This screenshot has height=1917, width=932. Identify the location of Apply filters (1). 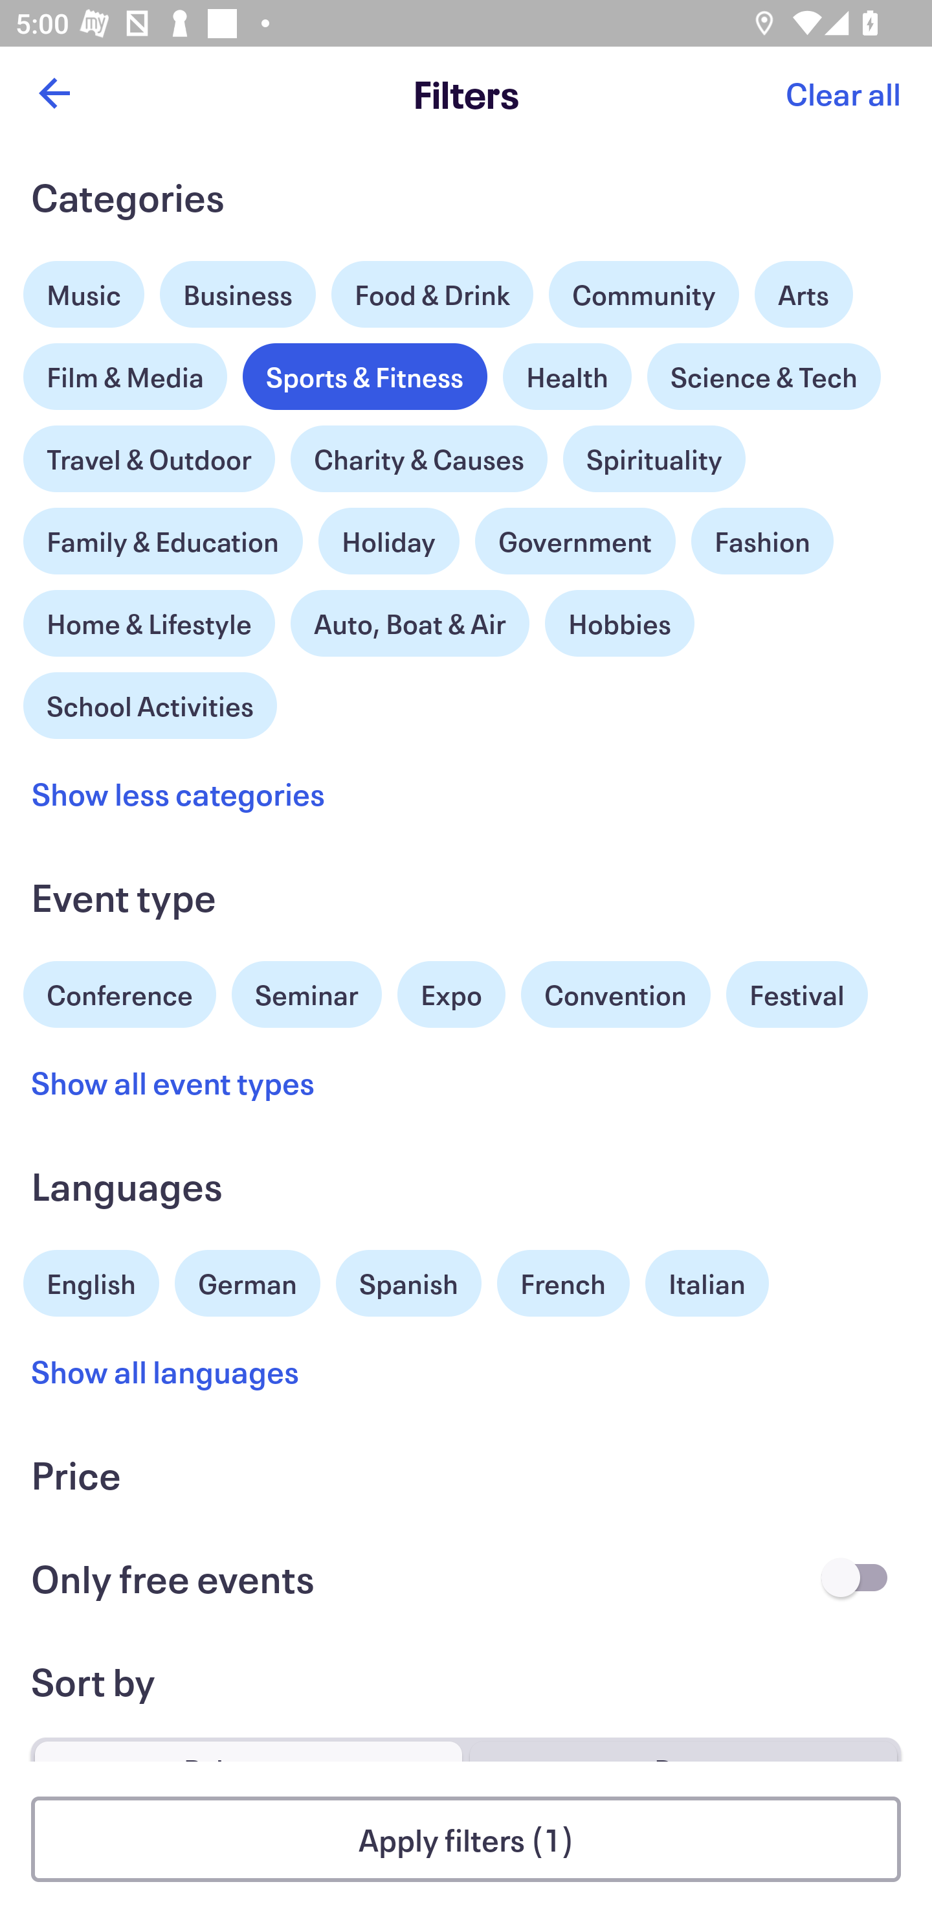
(466, 1839).